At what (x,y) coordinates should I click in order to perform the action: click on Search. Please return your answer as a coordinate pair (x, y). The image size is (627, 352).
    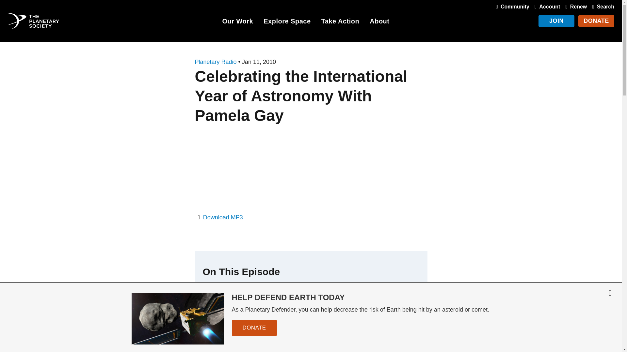
    Looking at the image, I should click on (602, 7).